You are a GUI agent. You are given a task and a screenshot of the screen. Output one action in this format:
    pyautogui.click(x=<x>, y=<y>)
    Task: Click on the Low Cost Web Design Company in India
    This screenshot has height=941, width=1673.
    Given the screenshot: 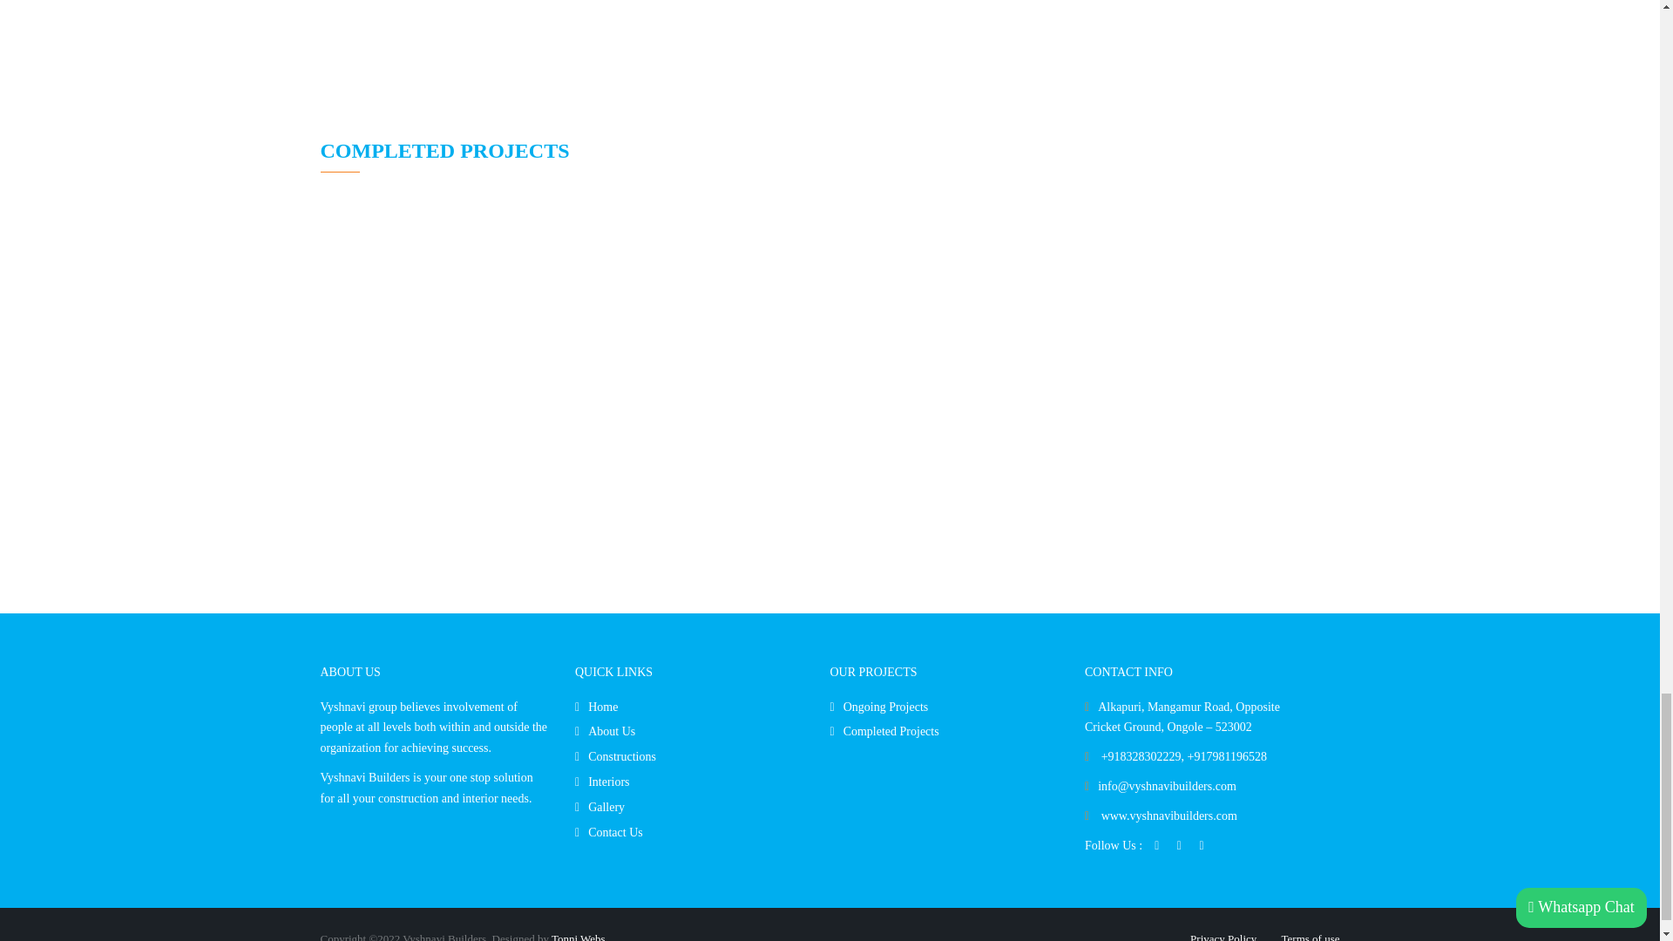 What is the action you would take?
    pyautogui.click(x=579, y=937)
    